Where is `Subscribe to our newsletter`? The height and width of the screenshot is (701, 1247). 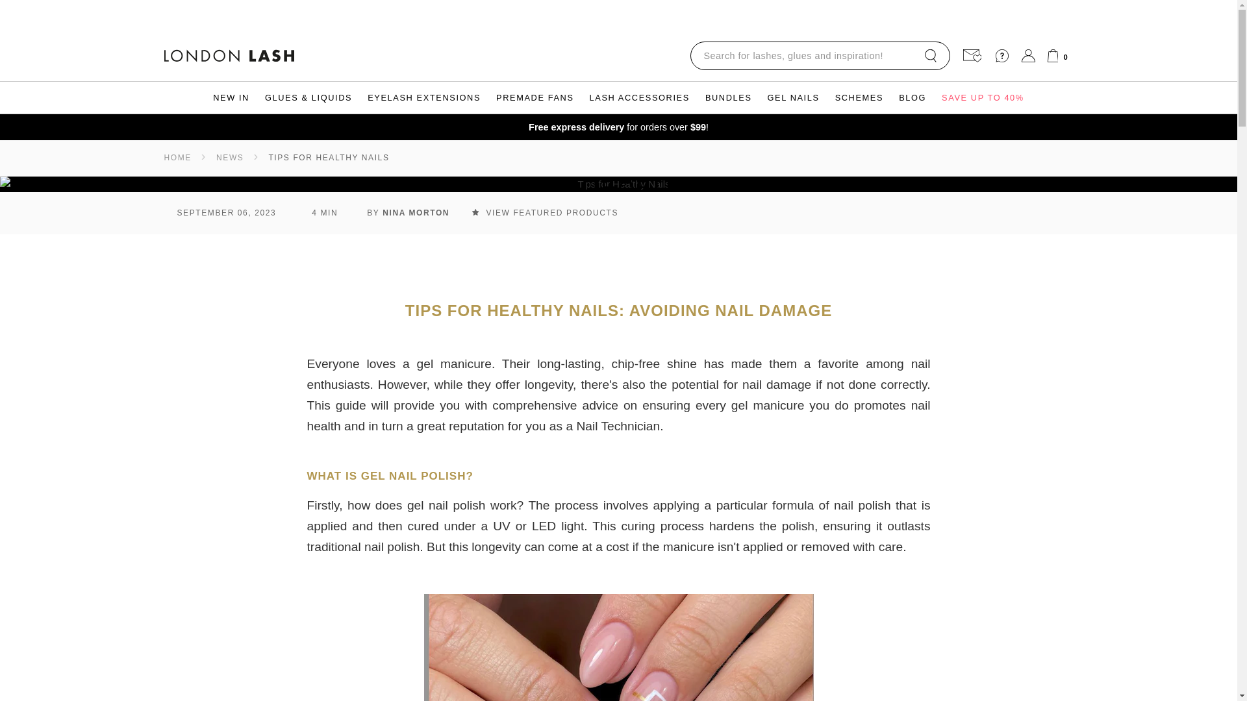 Subscribe to our newsletter is located at coordinates (969, 56).